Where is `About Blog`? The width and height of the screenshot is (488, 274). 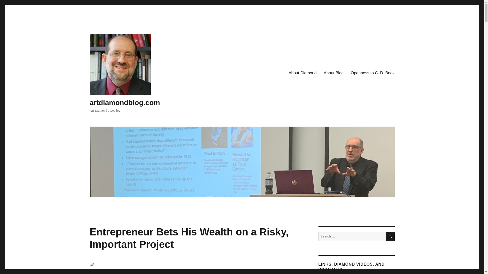
About Blog is located at coordinates (333, 73).